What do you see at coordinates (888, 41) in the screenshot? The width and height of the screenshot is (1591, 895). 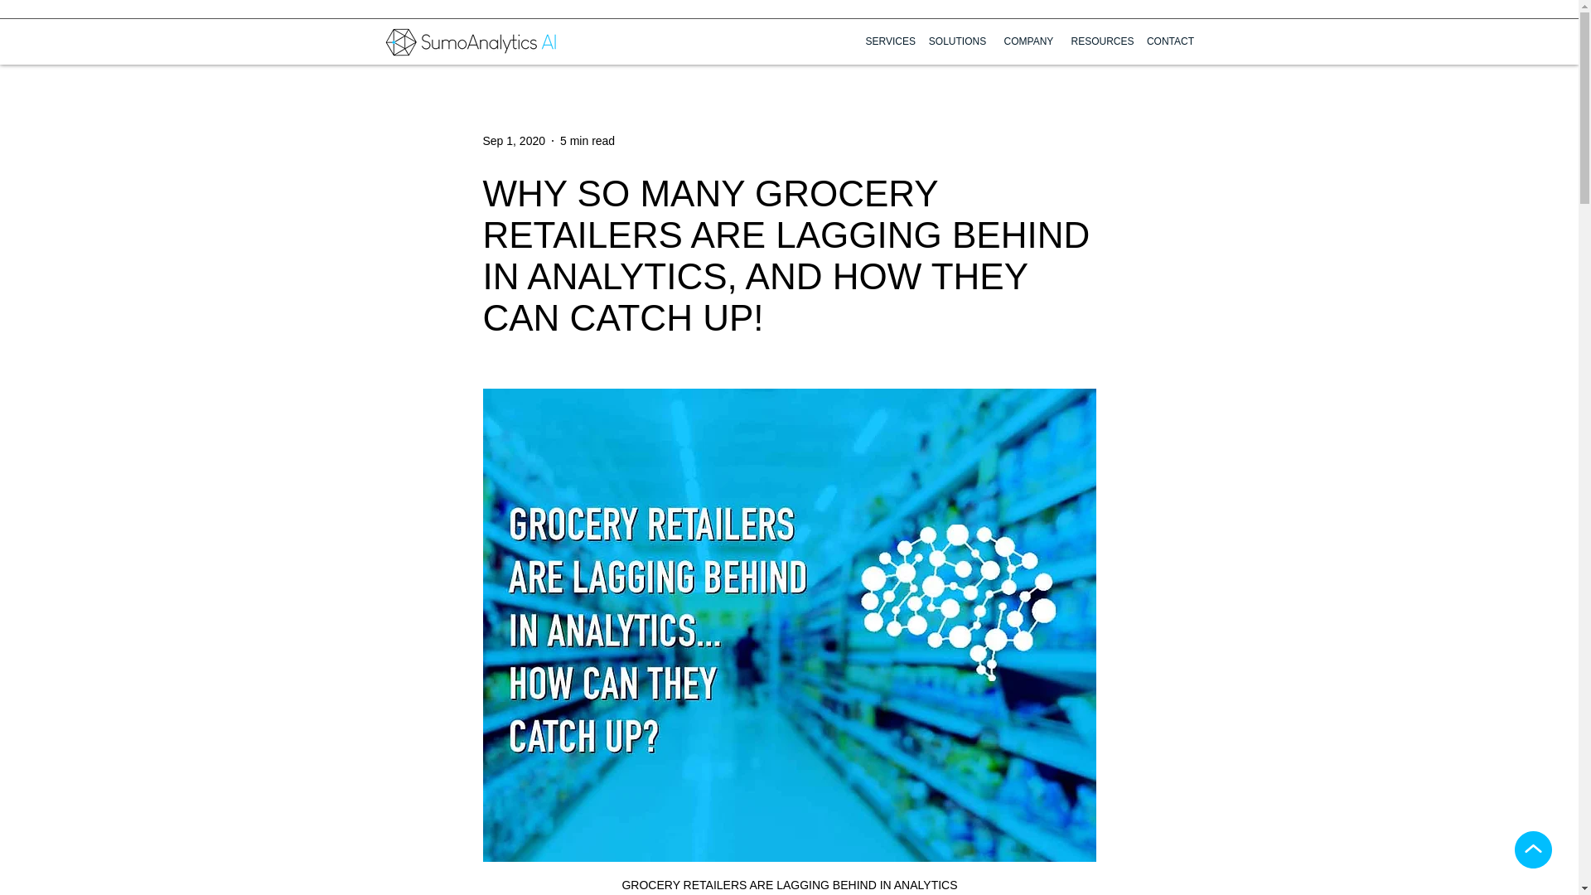 I see `SERVICES` at bounding box center [888, 41].